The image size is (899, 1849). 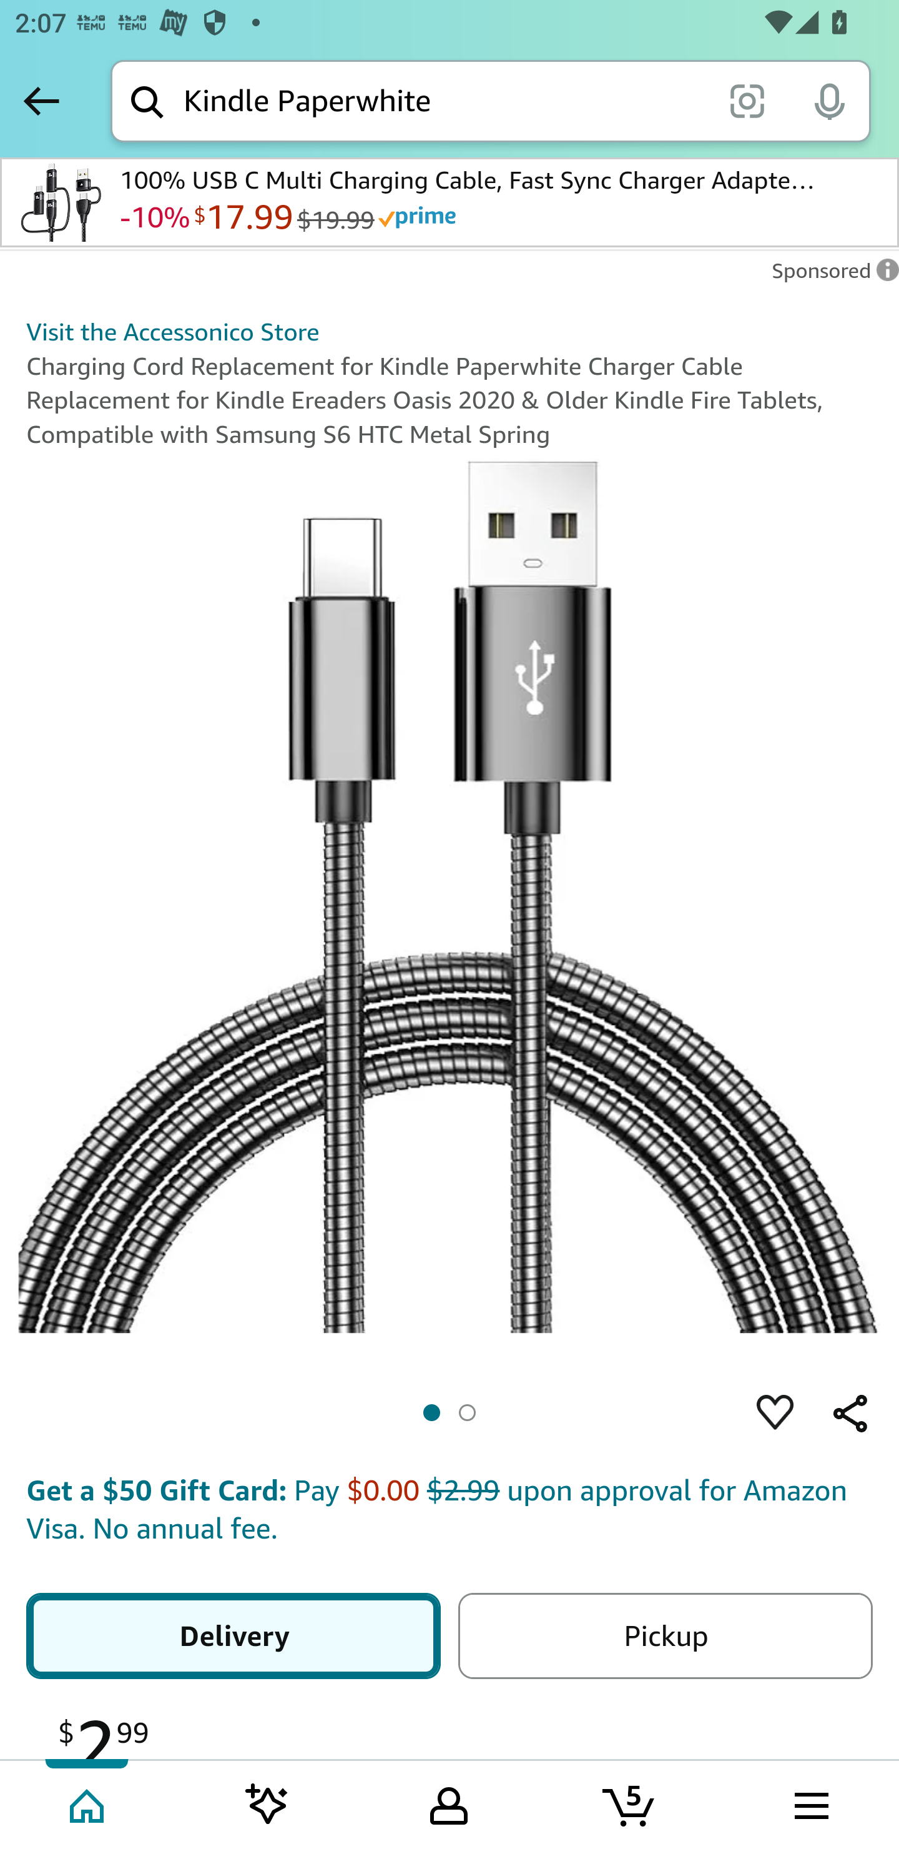 I want to click on Home Tab 1 of 5, so click(x=89, y=1803).